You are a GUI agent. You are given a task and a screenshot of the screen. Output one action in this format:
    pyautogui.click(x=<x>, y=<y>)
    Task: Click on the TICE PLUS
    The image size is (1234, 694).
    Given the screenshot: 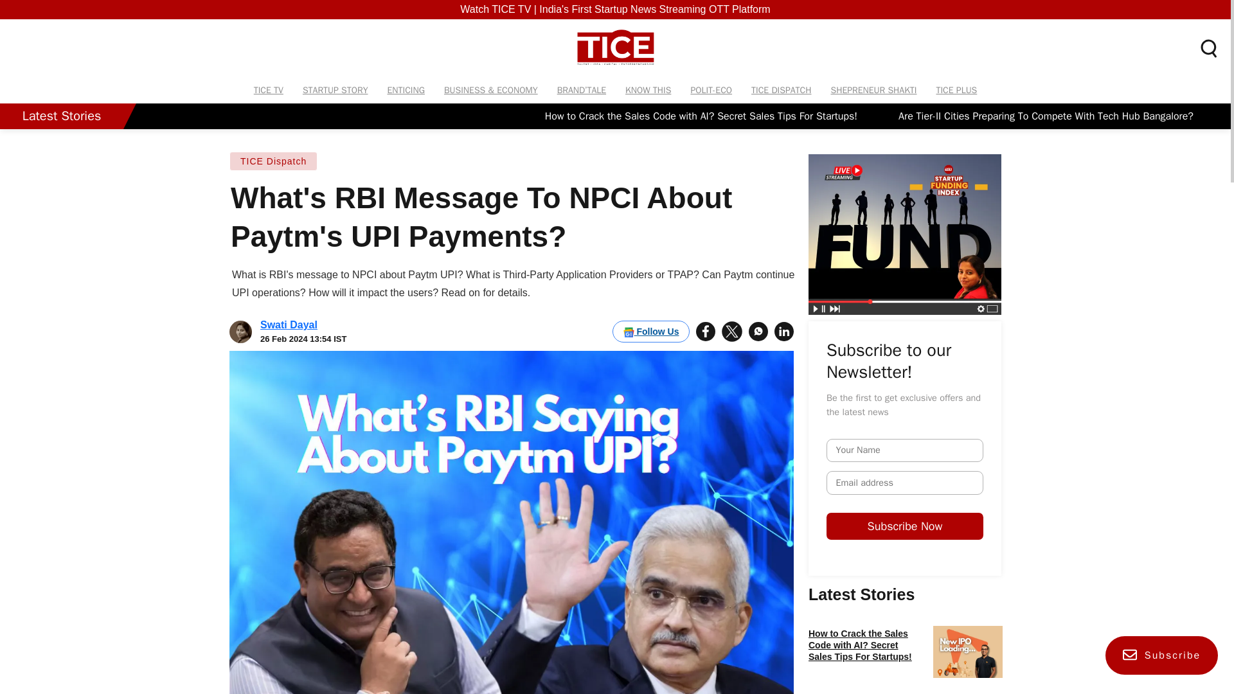 What is the action you would take?
    pyautogui.click(x=956, y=90)
    